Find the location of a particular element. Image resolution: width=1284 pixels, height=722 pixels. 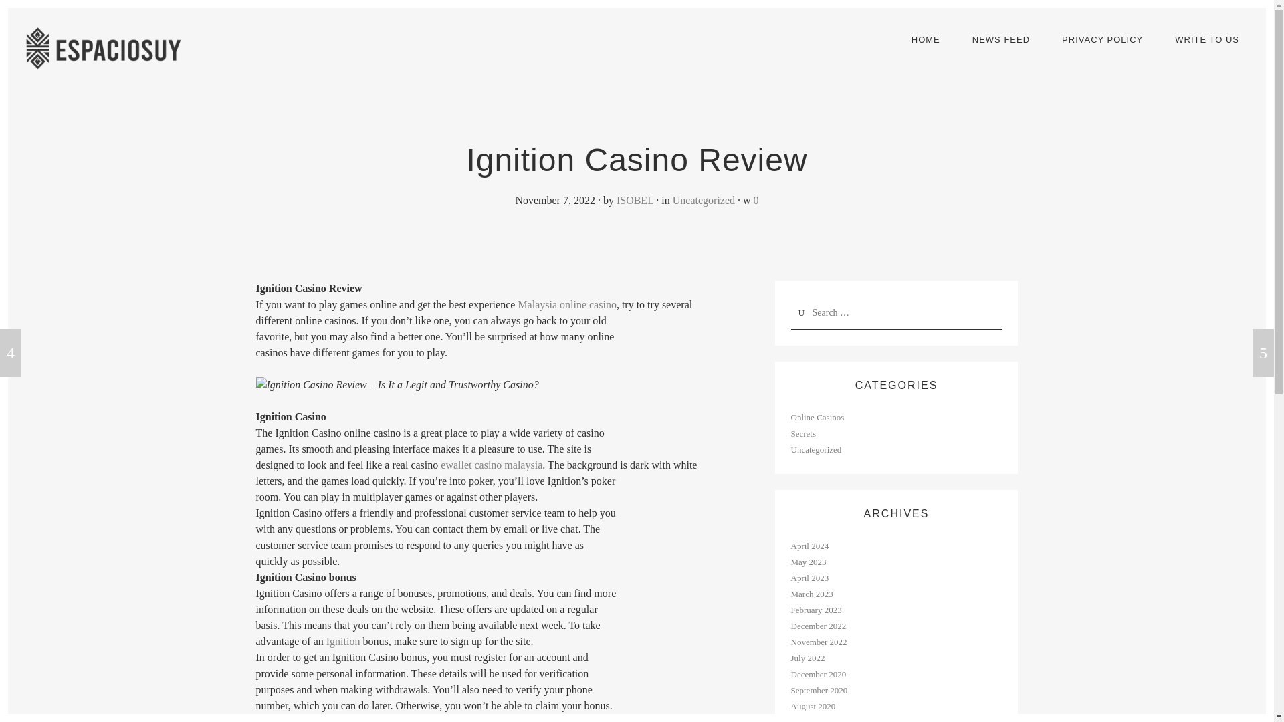

Malaysia online casino is located at coordinates (566, 305).